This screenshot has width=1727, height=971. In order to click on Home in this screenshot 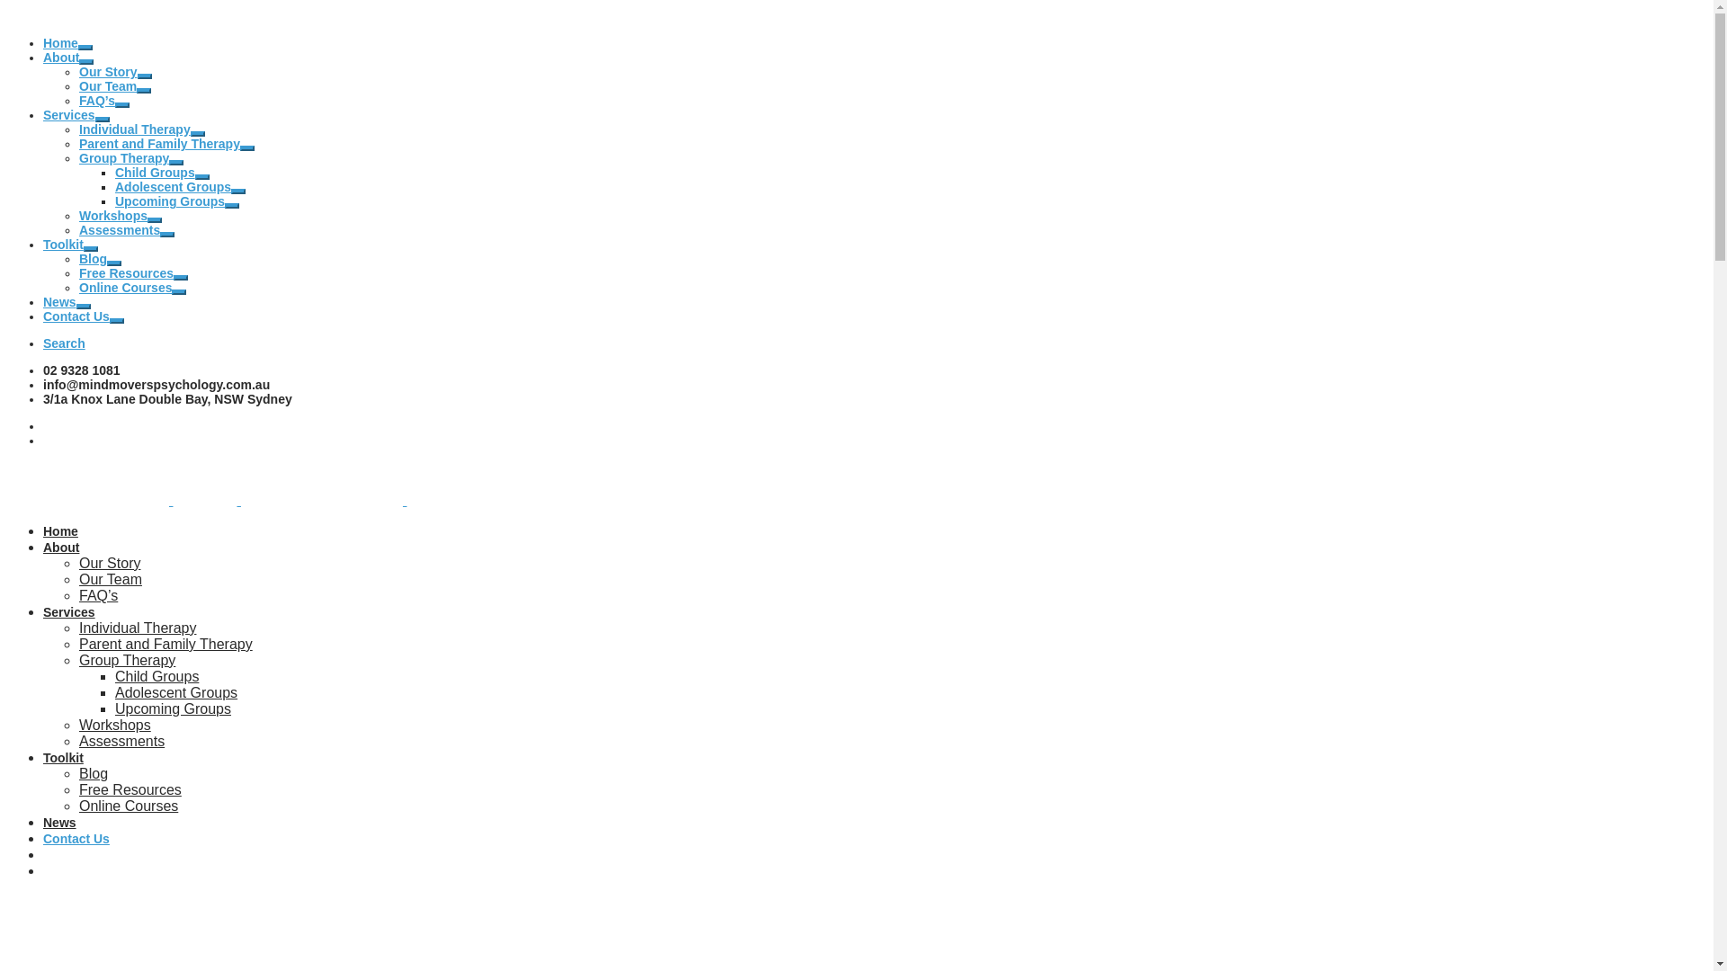, I will do `click(61, 531)`.